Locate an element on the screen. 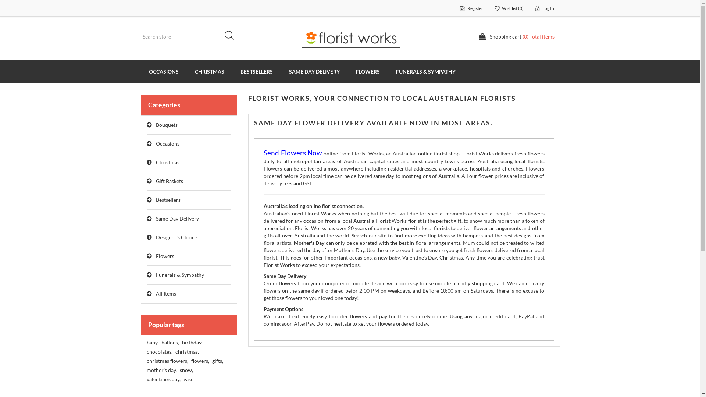 The image size is (706, 397). valentine's day, is located at coordinates (163, 379).